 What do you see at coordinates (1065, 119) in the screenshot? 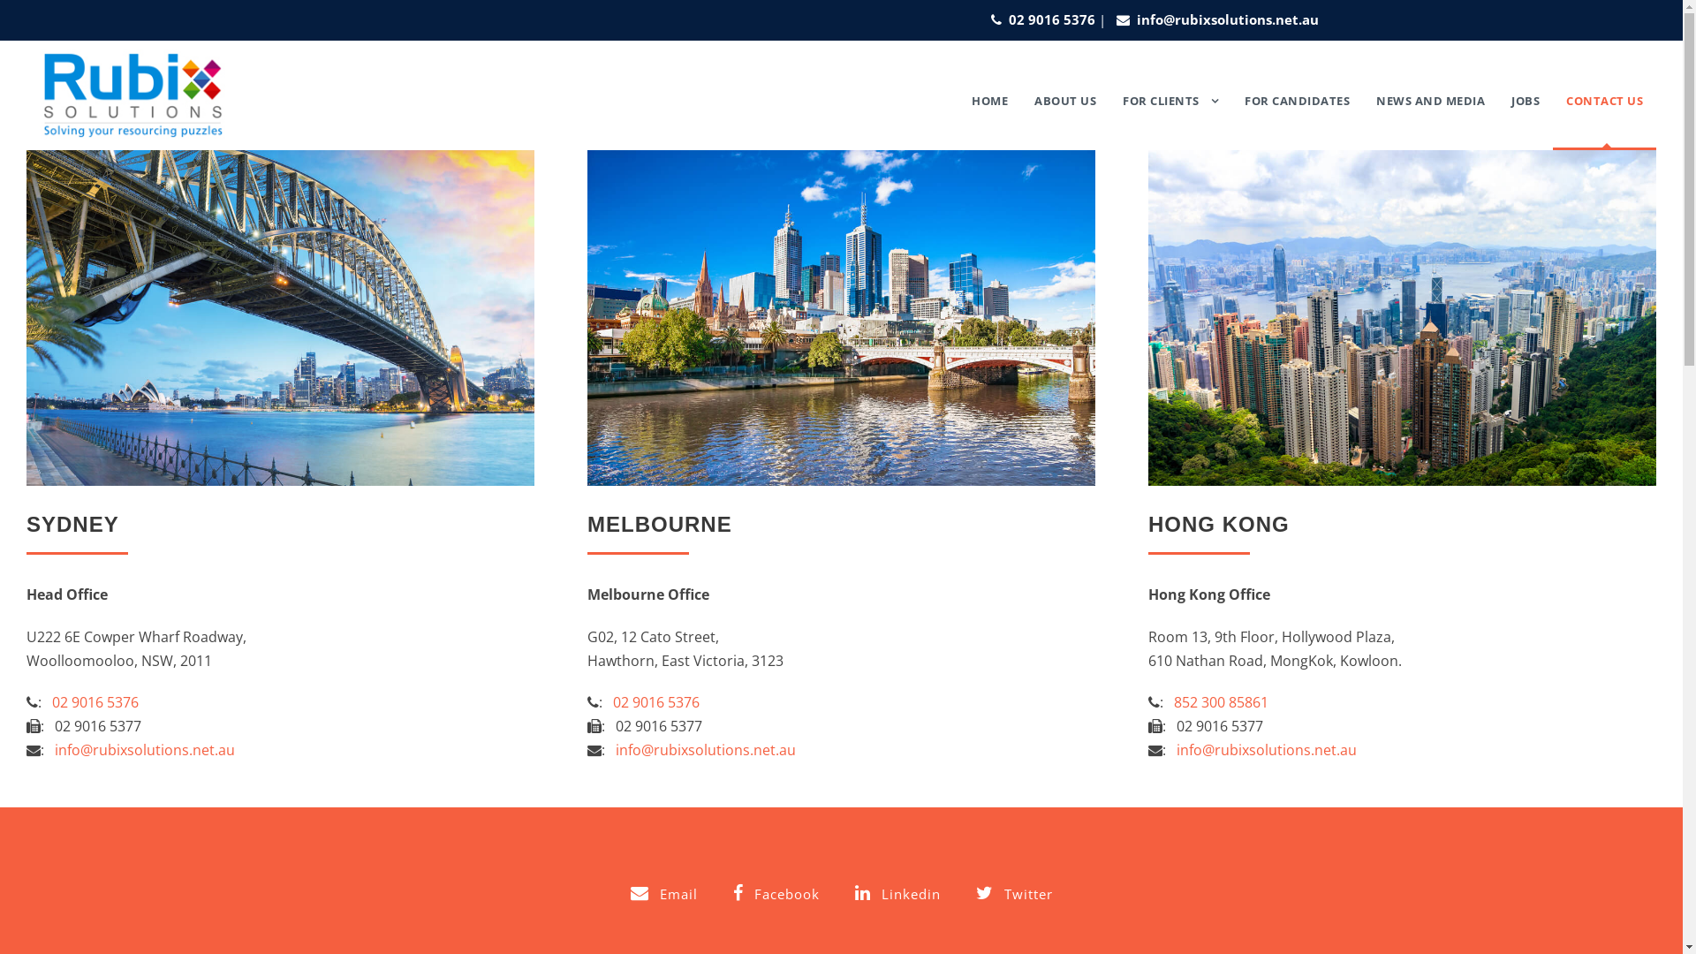
I see `ABOUT US` at bounding box center [1065, 119].